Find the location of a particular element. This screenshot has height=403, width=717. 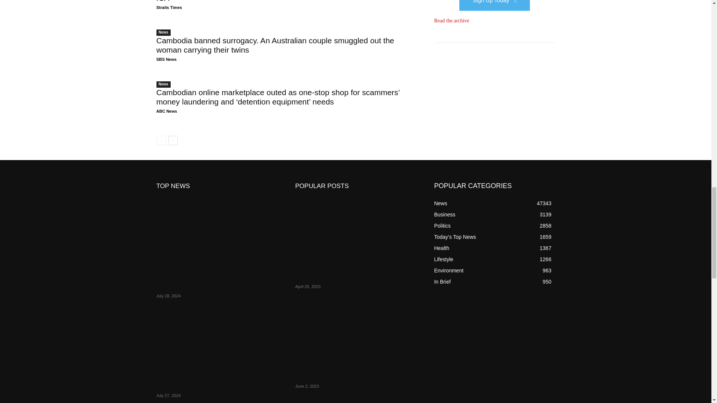

News is located at coordinates (163, 84).